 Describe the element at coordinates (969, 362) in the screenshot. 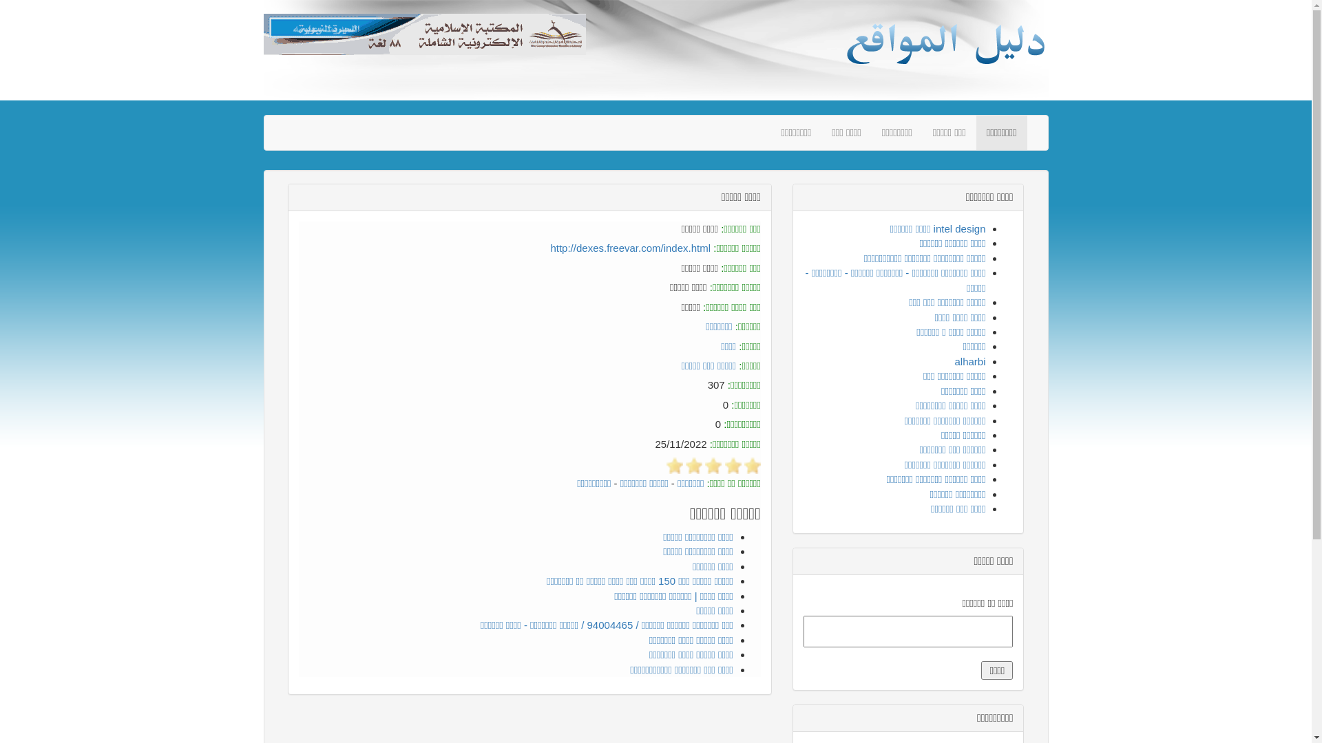

I see `alharbi` at that location.